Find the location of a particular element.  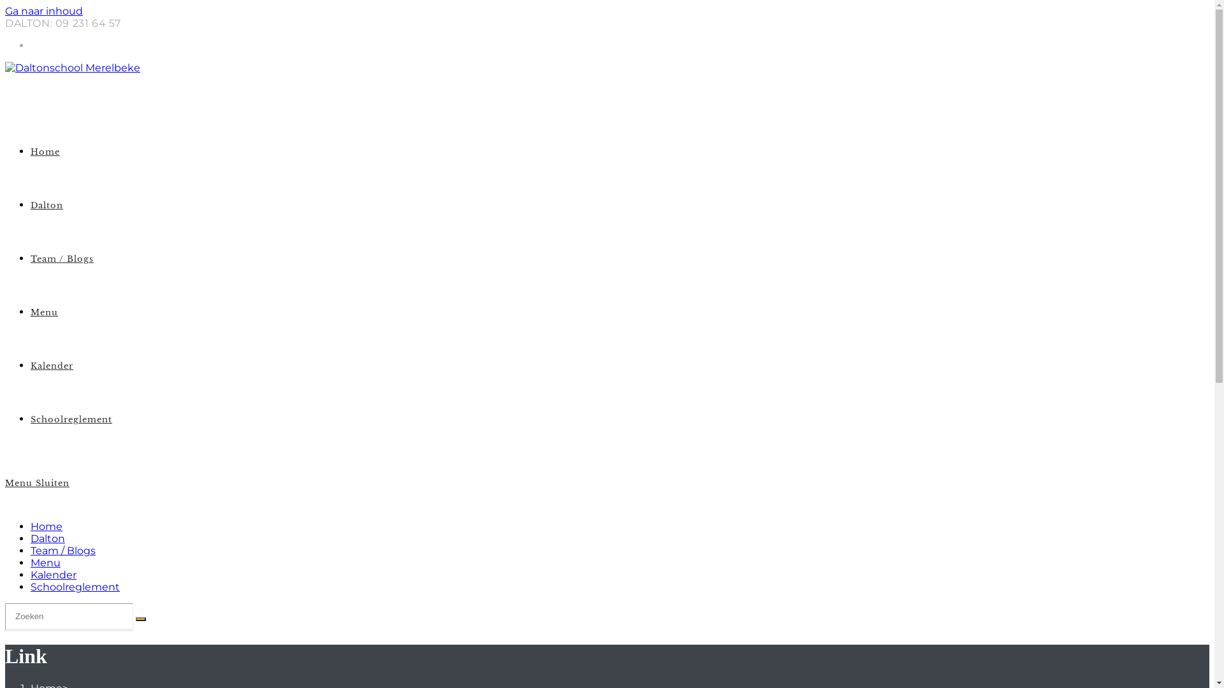

Dalton is located at coordinates (47, 205).